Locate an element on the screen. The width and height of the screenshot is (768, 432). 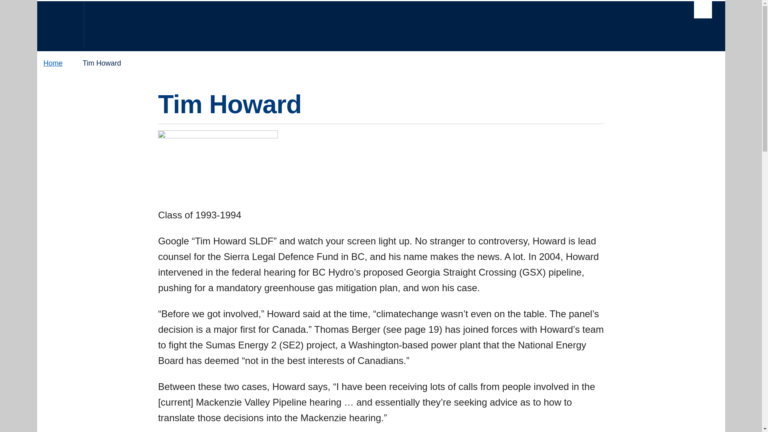
The University of British Columbia is located at coordinates (273, 26).